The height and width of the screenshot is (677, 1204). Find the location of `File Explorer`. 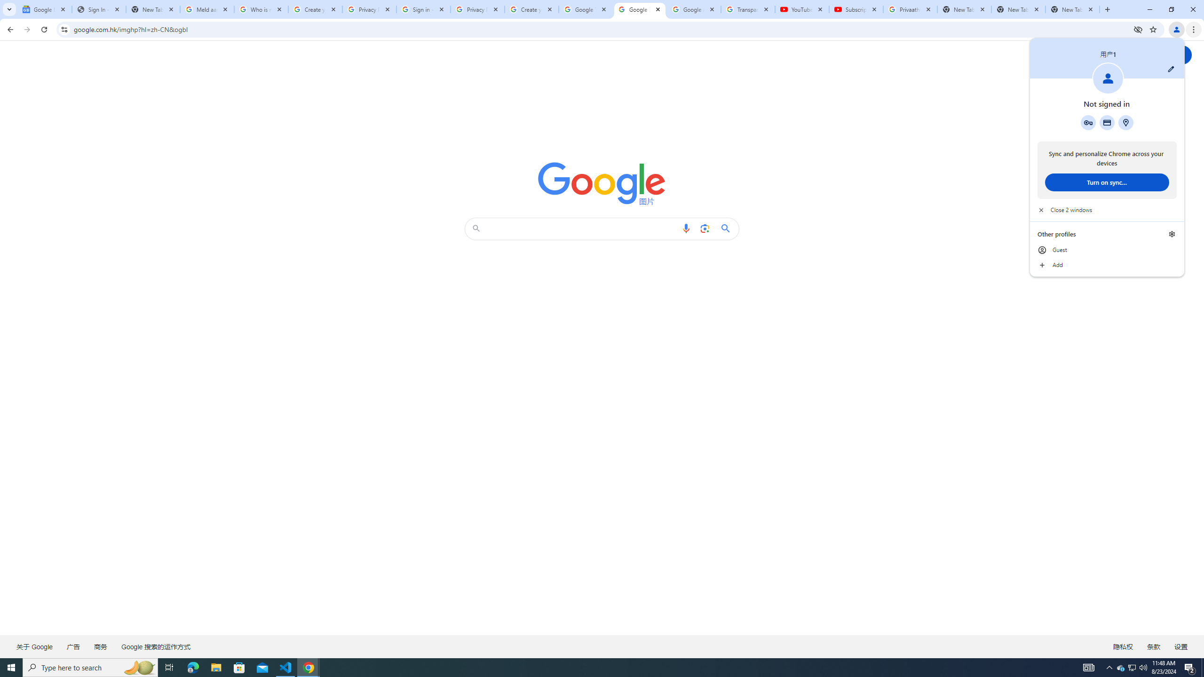

File Explorer is located at coordinates (1072, 9).